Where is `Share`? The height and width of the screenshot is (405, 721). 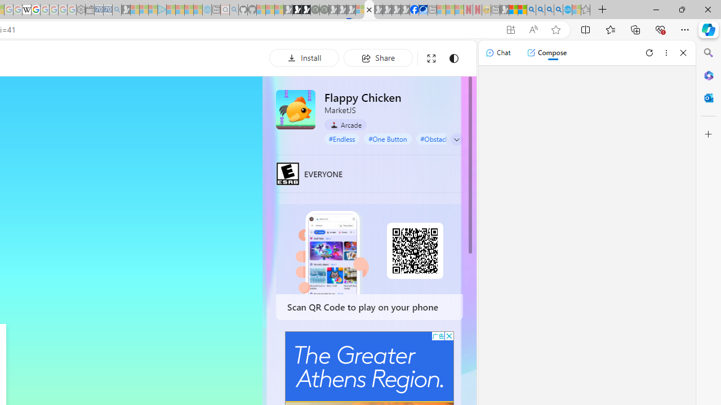
Share is located at coordinates (378, 57).